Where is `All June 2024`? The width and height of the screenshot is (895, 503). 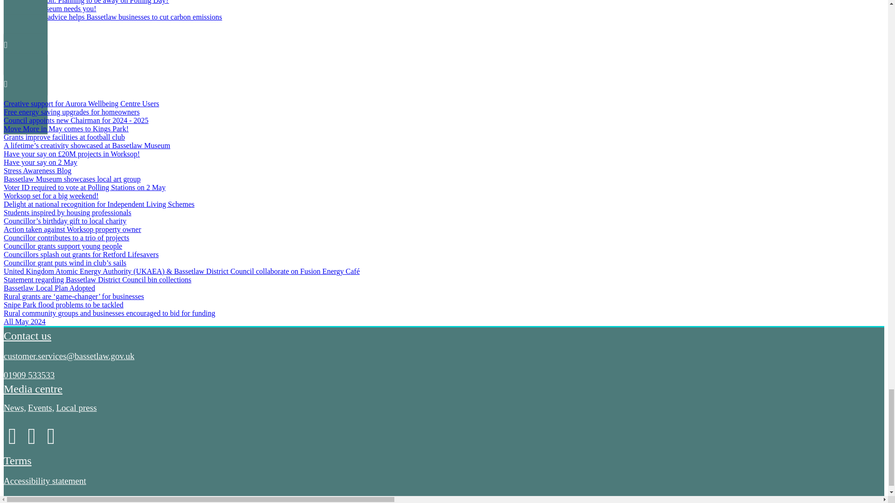 All June 2024 is located at coordinates (24, 64).